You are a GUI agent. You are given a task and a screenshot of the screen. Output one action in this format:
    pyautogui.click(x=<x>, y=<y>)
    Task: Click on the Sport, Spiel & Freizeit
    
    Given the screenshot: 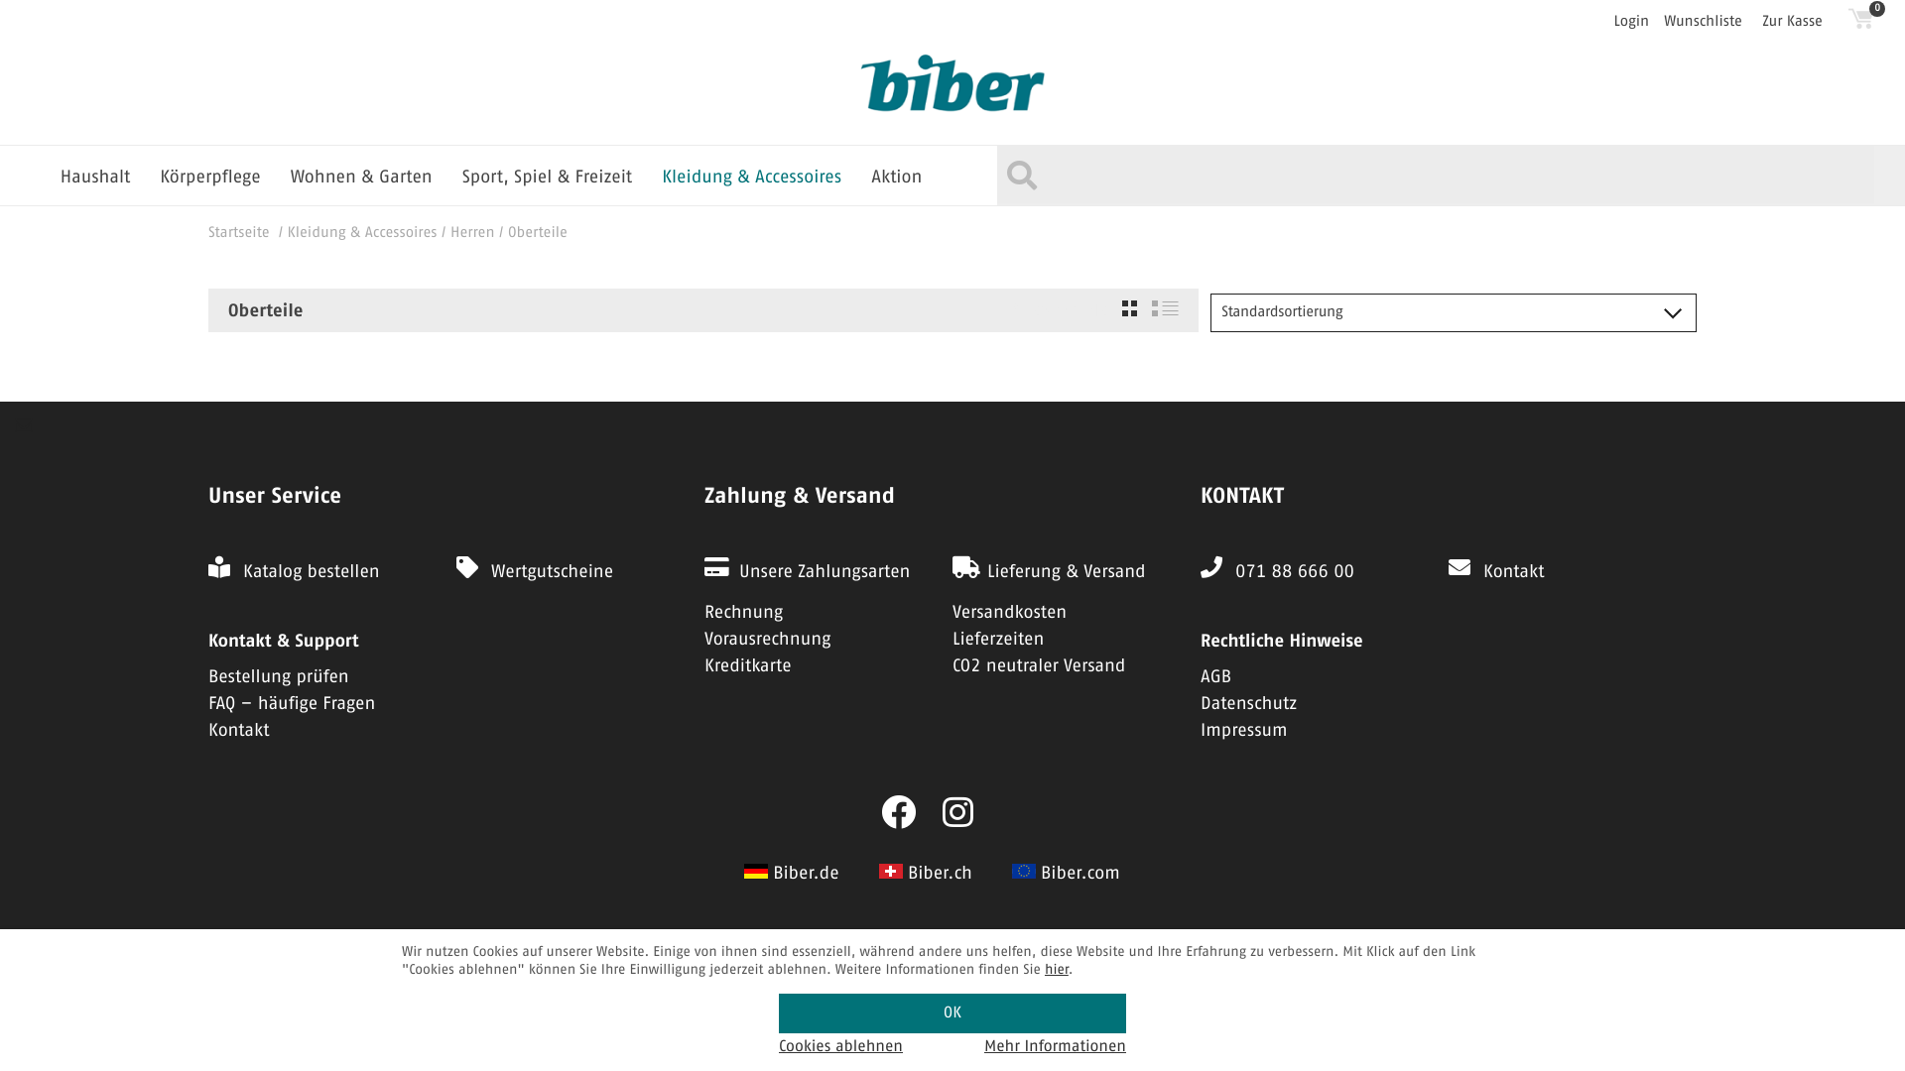 What is the action you would take?
    pyautogui.click(x=548, y=178)
    